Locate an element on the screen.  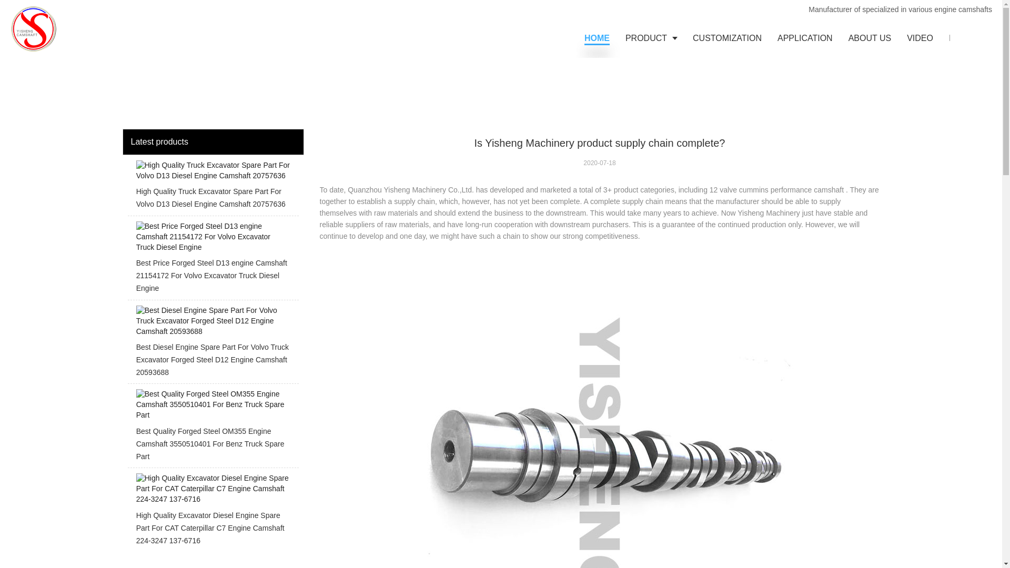
CUSTOMIZATION is located at coordinates (727, 38).